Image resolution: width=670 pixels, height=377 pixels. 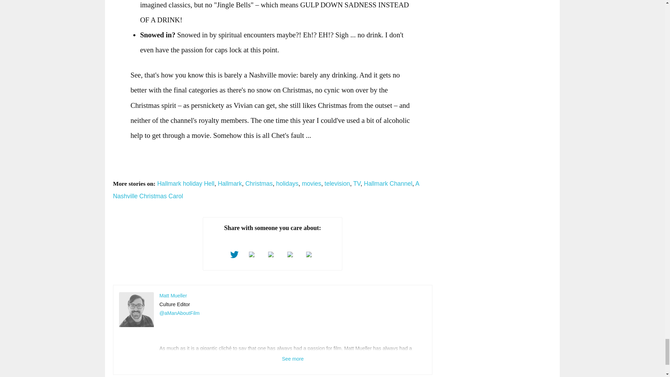 What do you see at coordinates (357, 184) in the screenshot?
I see `TV` at bounding box center [357, 184].